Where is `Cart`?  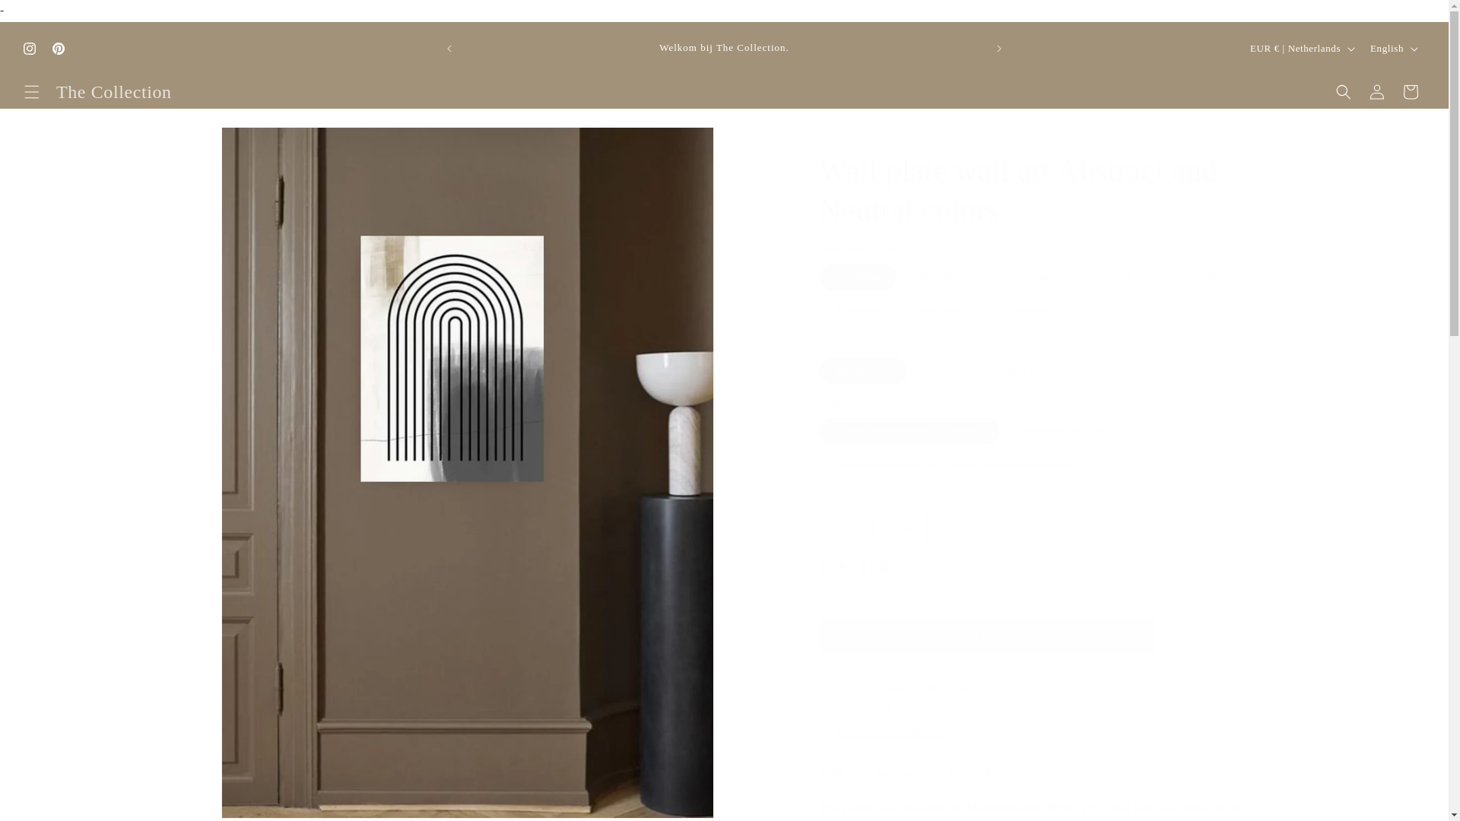
Cart is located at coordinates (1411, 91).